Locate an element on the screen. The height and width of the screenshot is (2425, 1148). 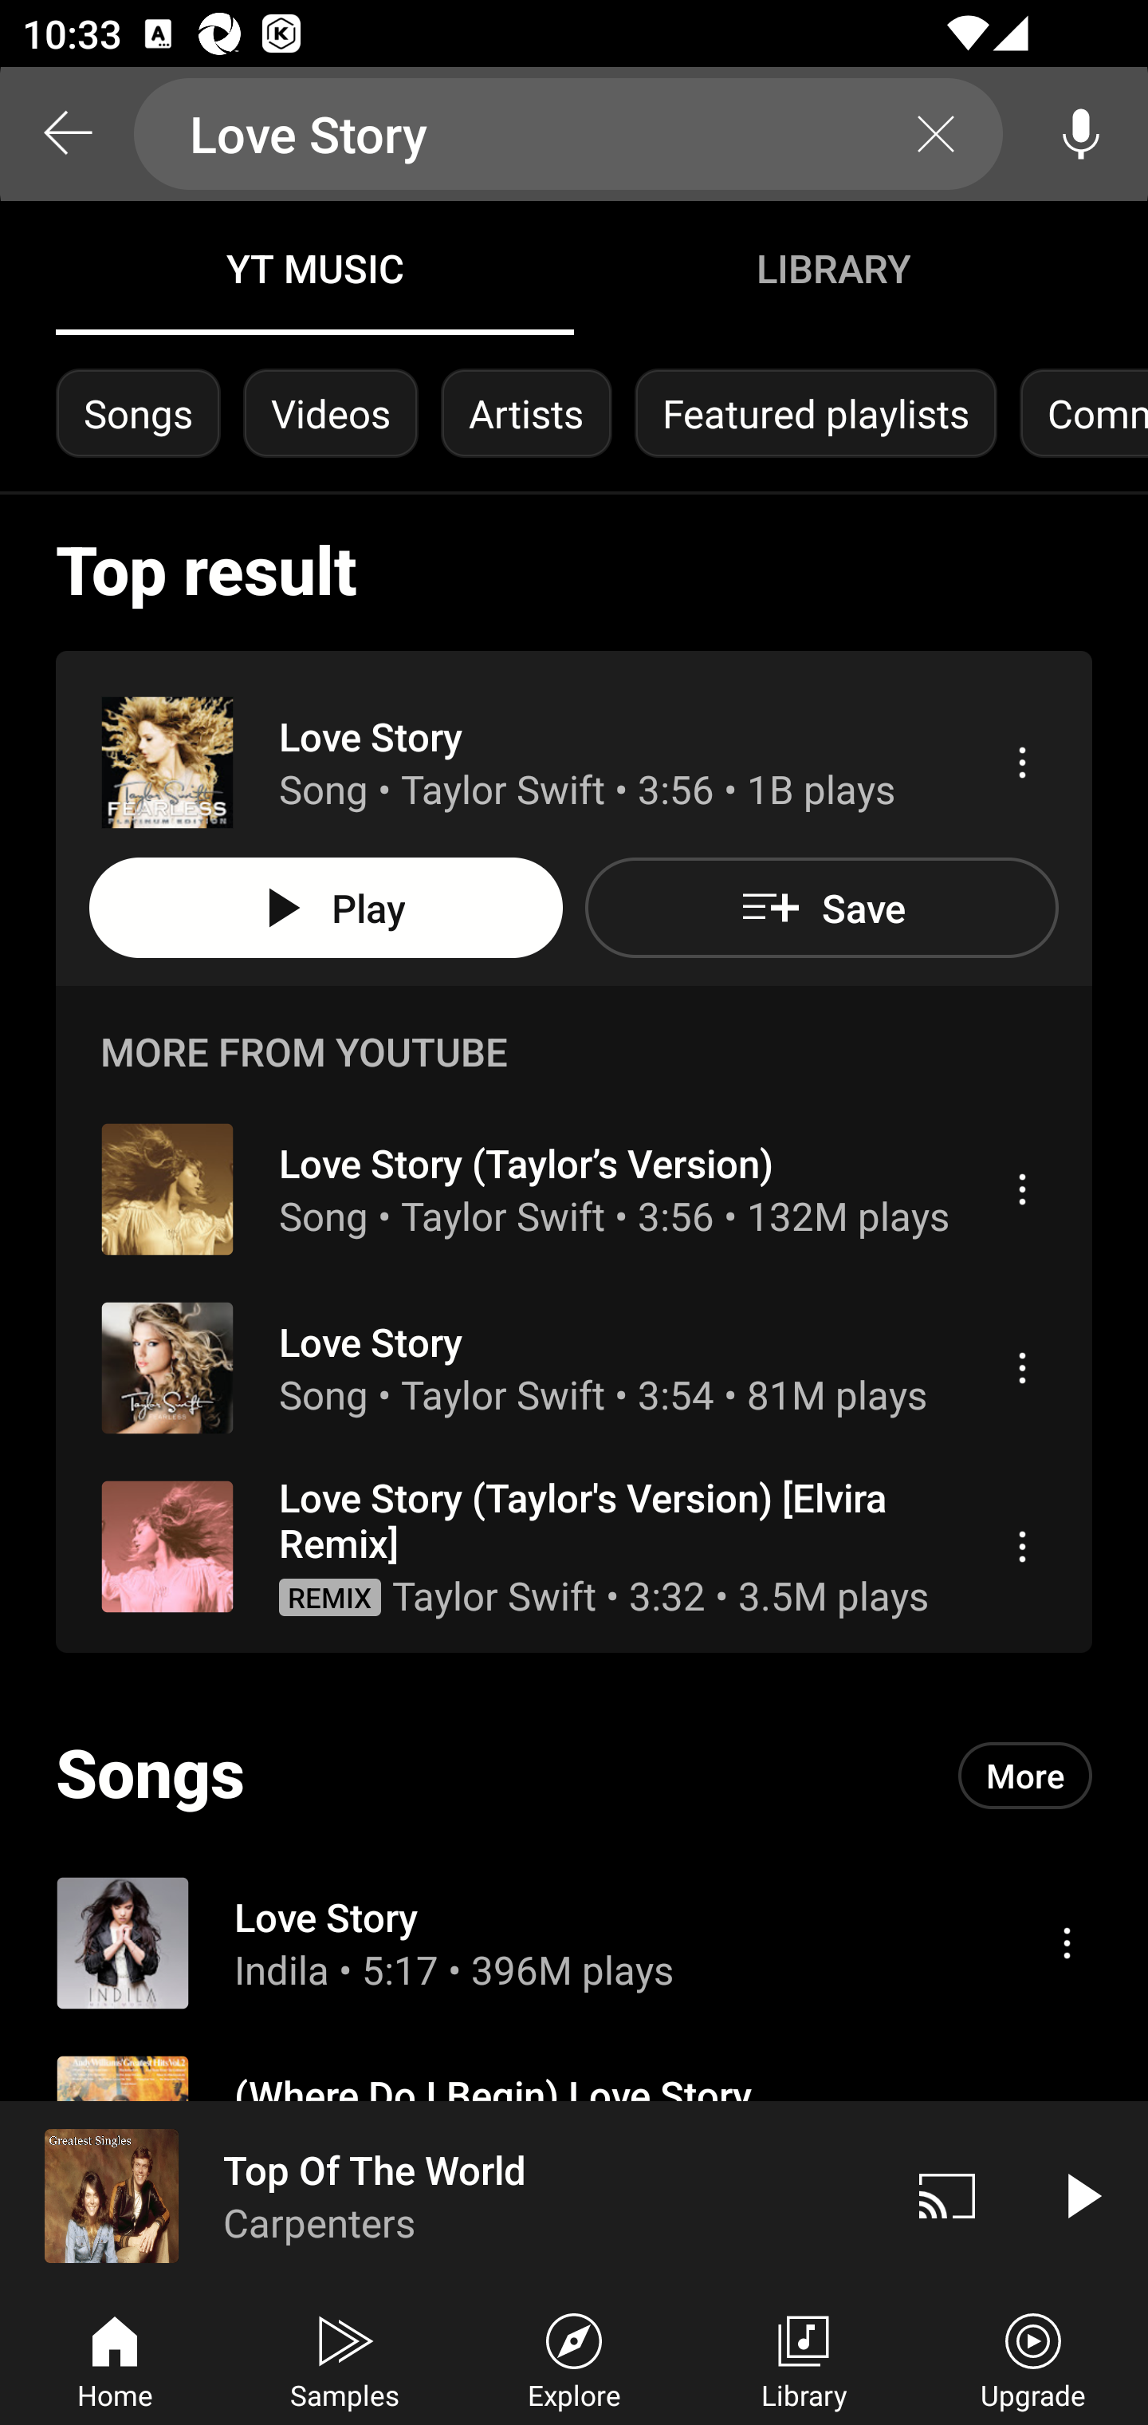
Songs More More is located at coordinates (574, 1775).